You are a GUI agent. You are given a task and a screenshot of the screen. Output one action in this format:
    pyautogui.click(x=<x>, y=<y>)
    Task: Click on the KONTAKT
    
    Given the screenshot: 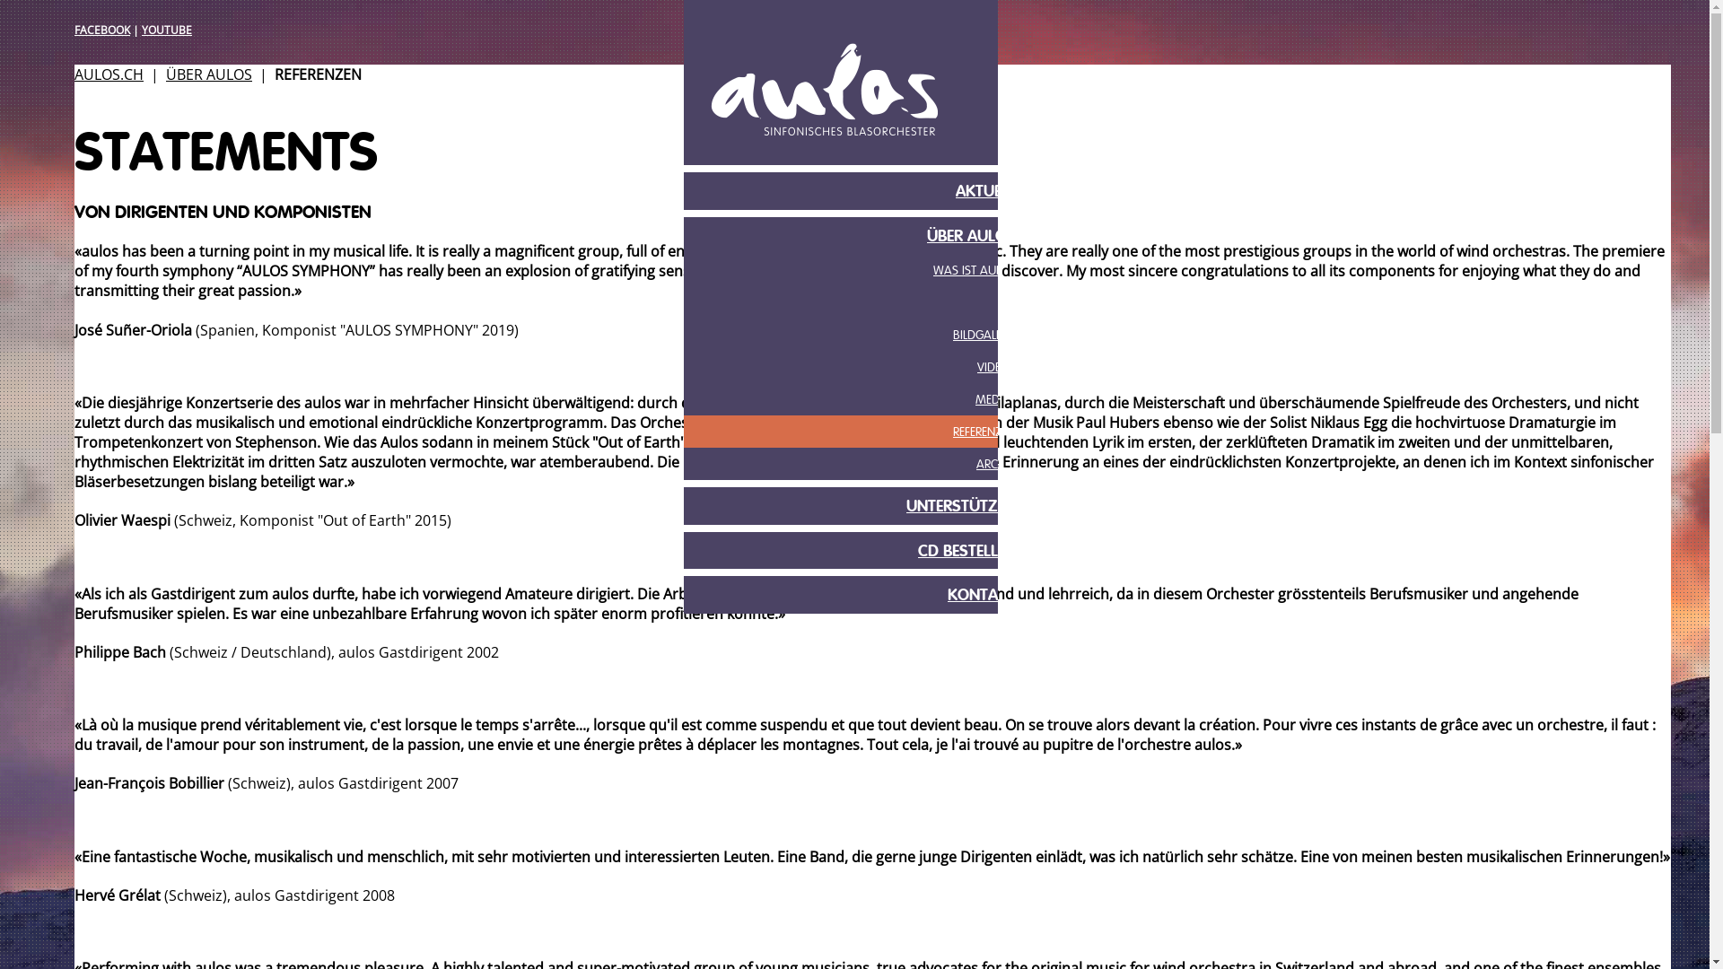 What is the action you would take?
    pyautogui.click(x=859, y=595)
    